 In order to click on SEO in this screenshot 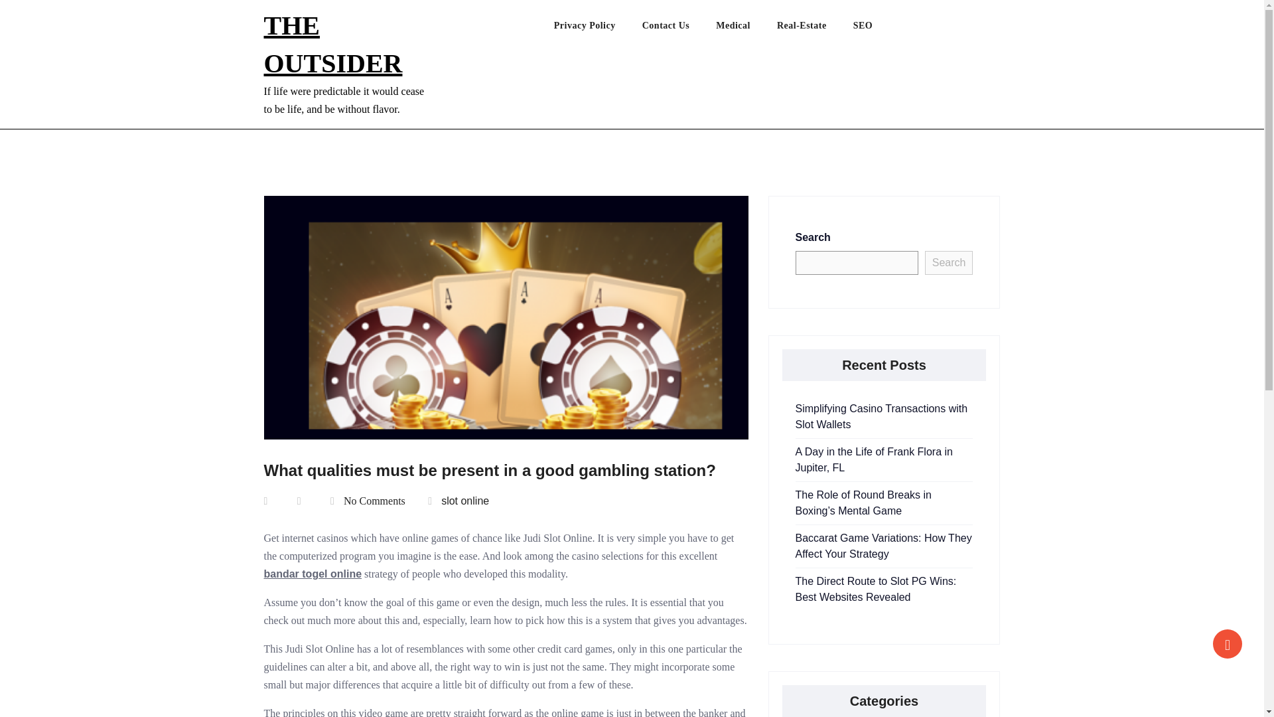, I will do `click(876, 29)`.